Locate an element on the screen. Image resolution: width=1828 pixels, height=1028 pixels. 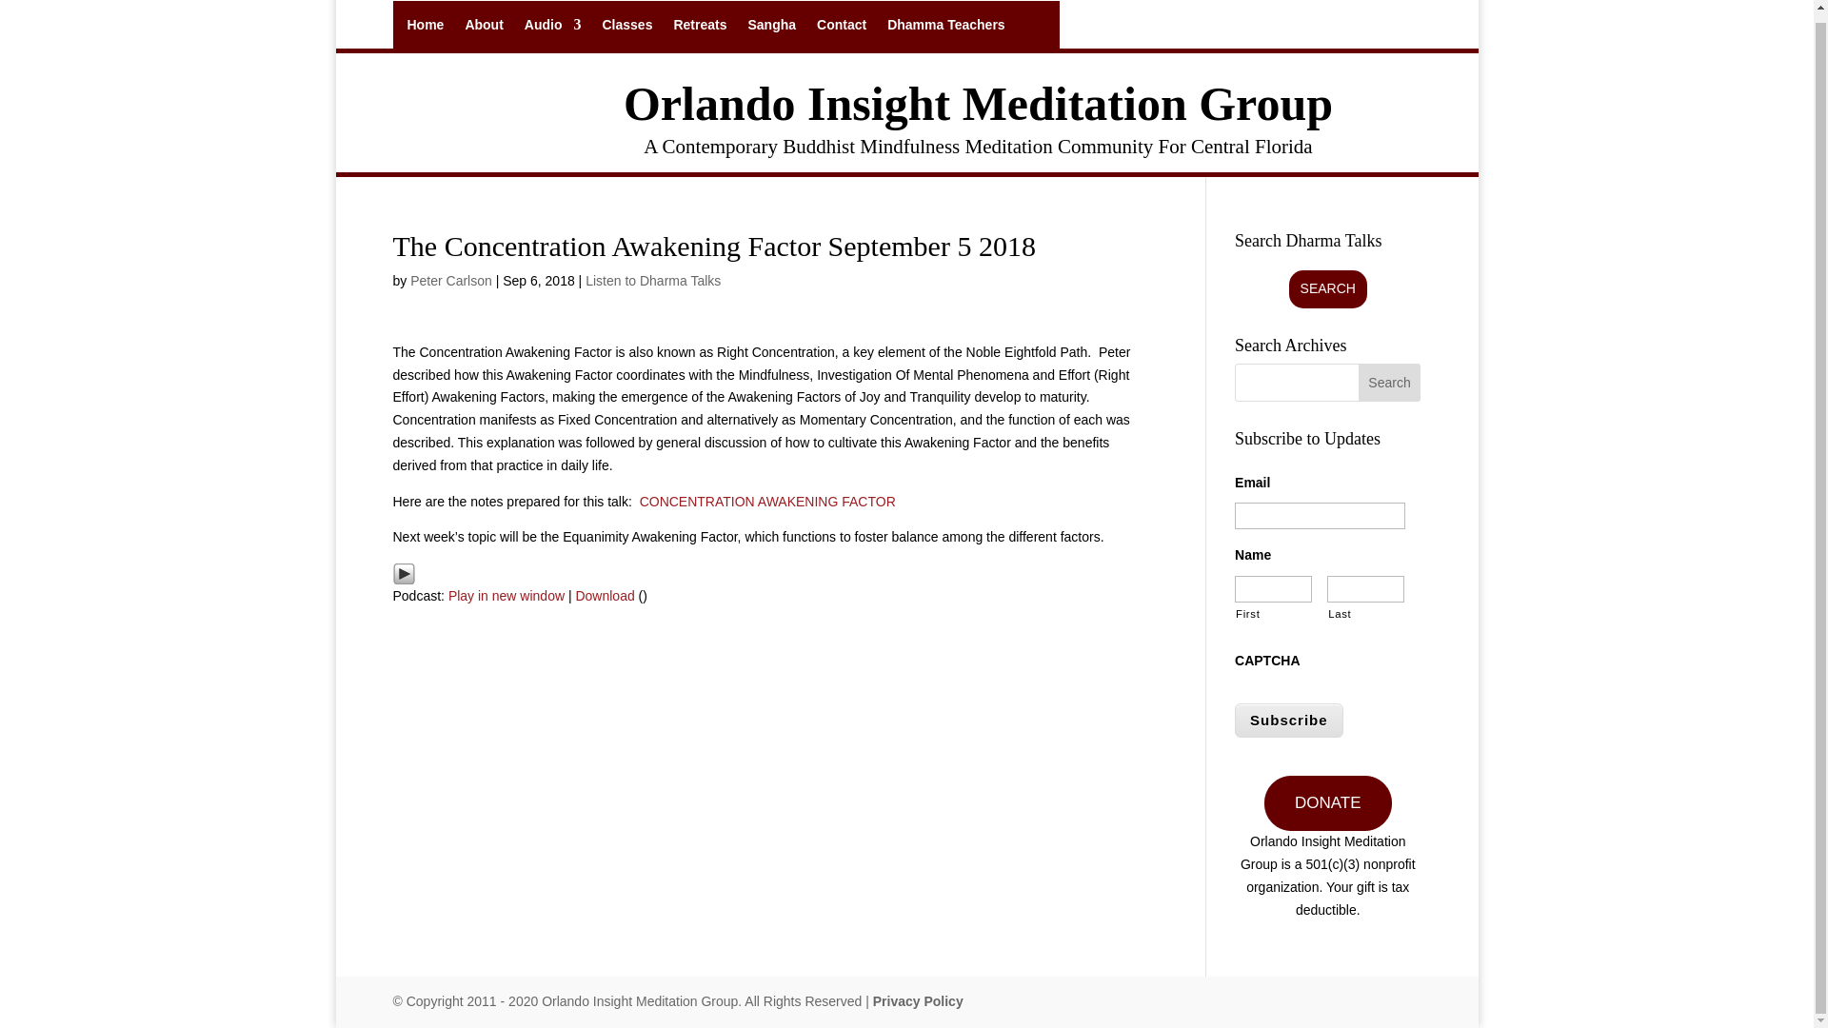
Retreats is located at coordinates (699, 29).